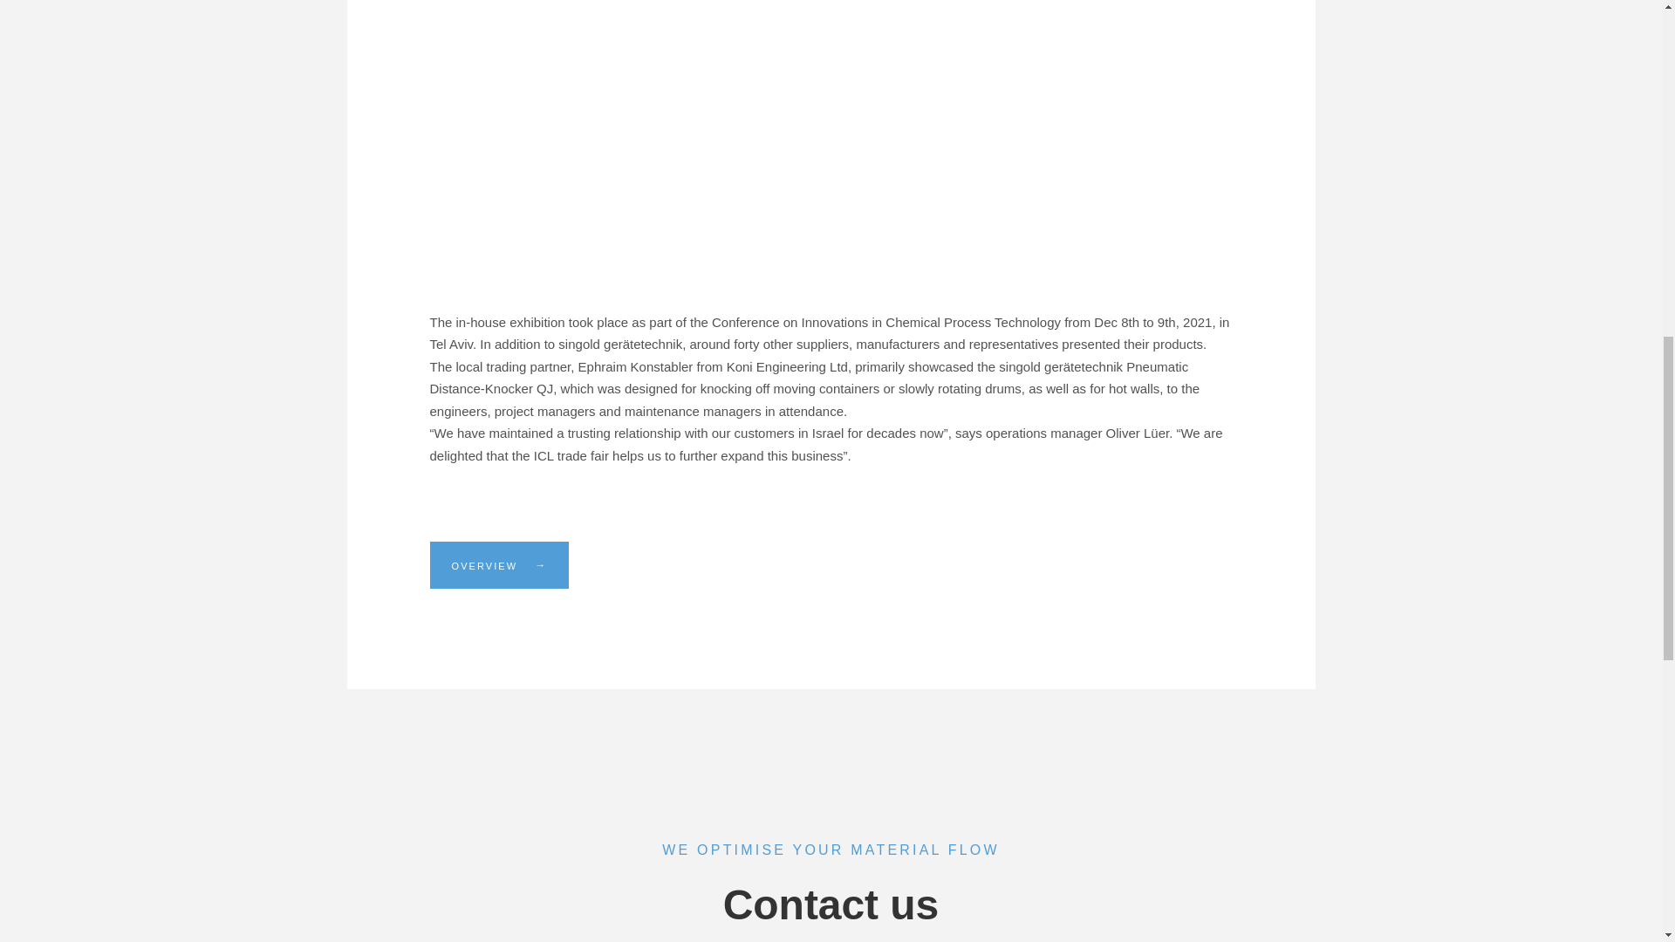 This screenshot has width=1675, height=942. I want to click on overview, so click(499, 563).